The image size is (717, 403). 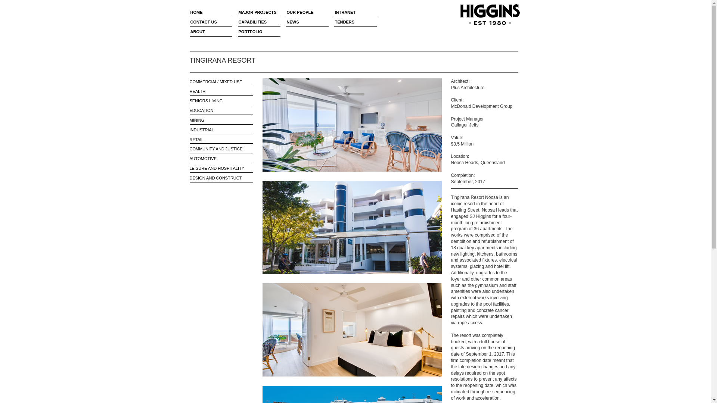 I want to click on MINING, so click(x=221, y=120).